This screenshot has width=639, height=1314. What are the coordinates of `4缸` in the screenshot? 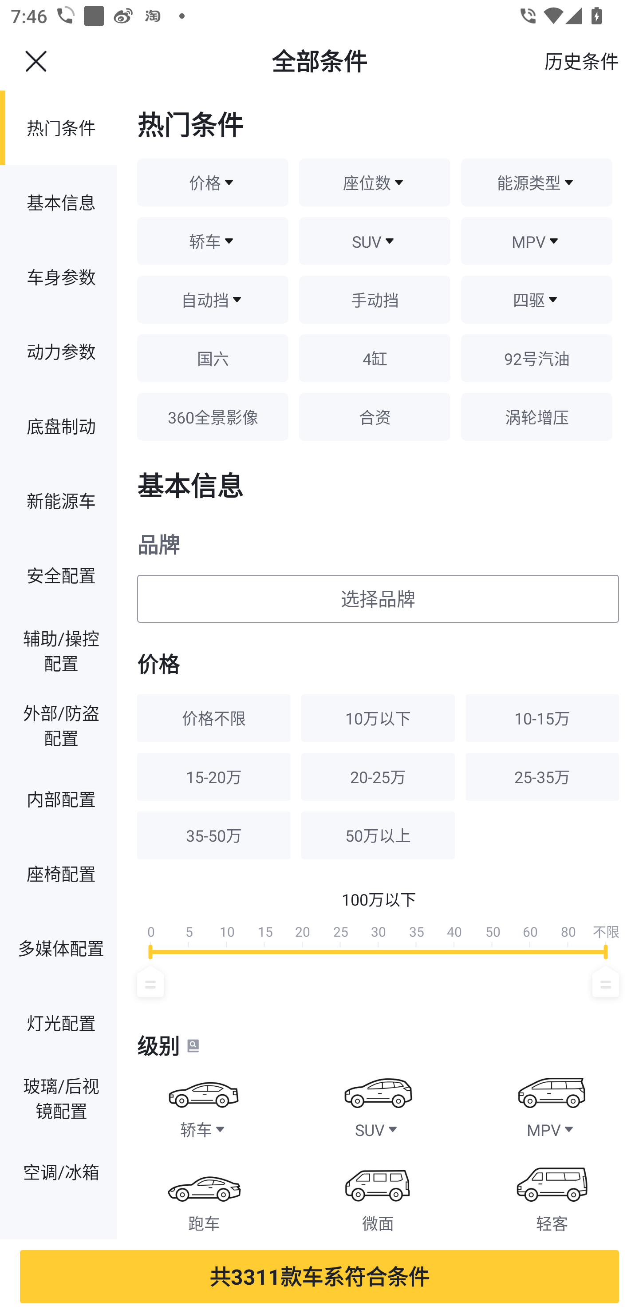 It's located at (375, 358).